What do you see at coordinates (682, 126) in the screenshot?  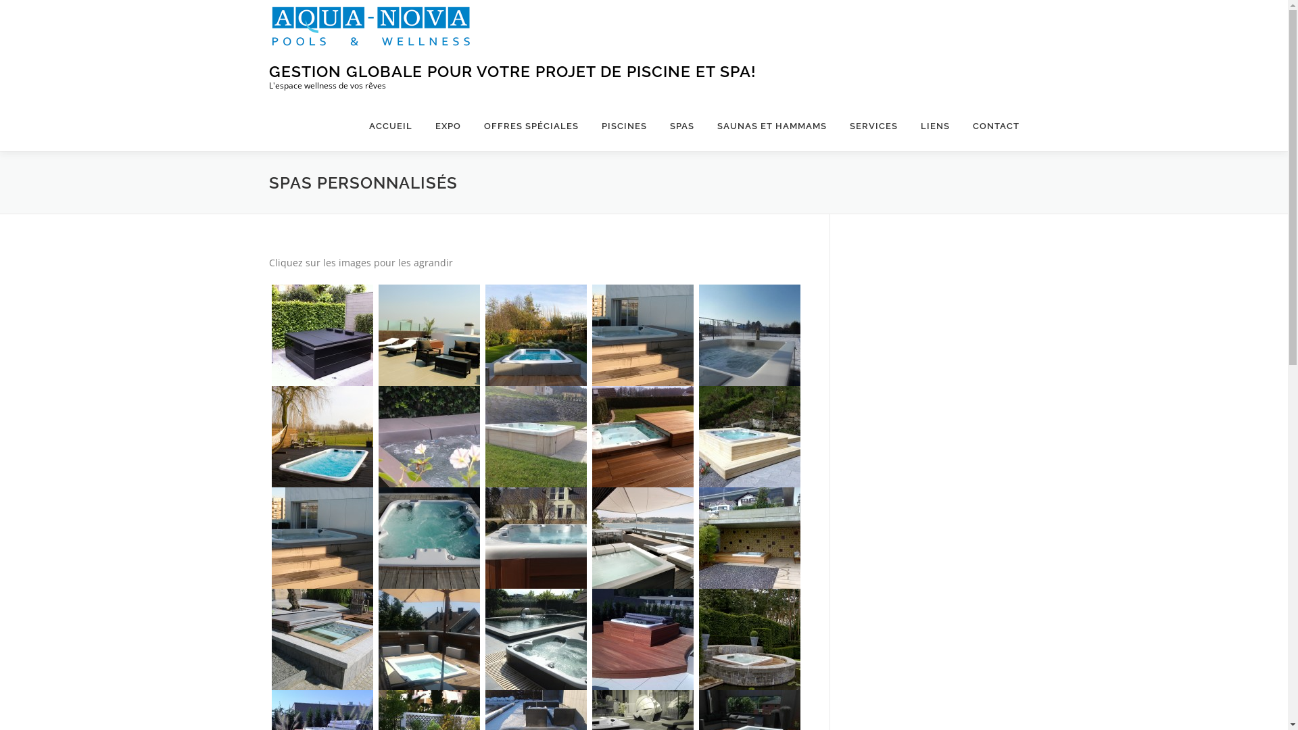 I see `SPAS` at bounding box center [682, 126].